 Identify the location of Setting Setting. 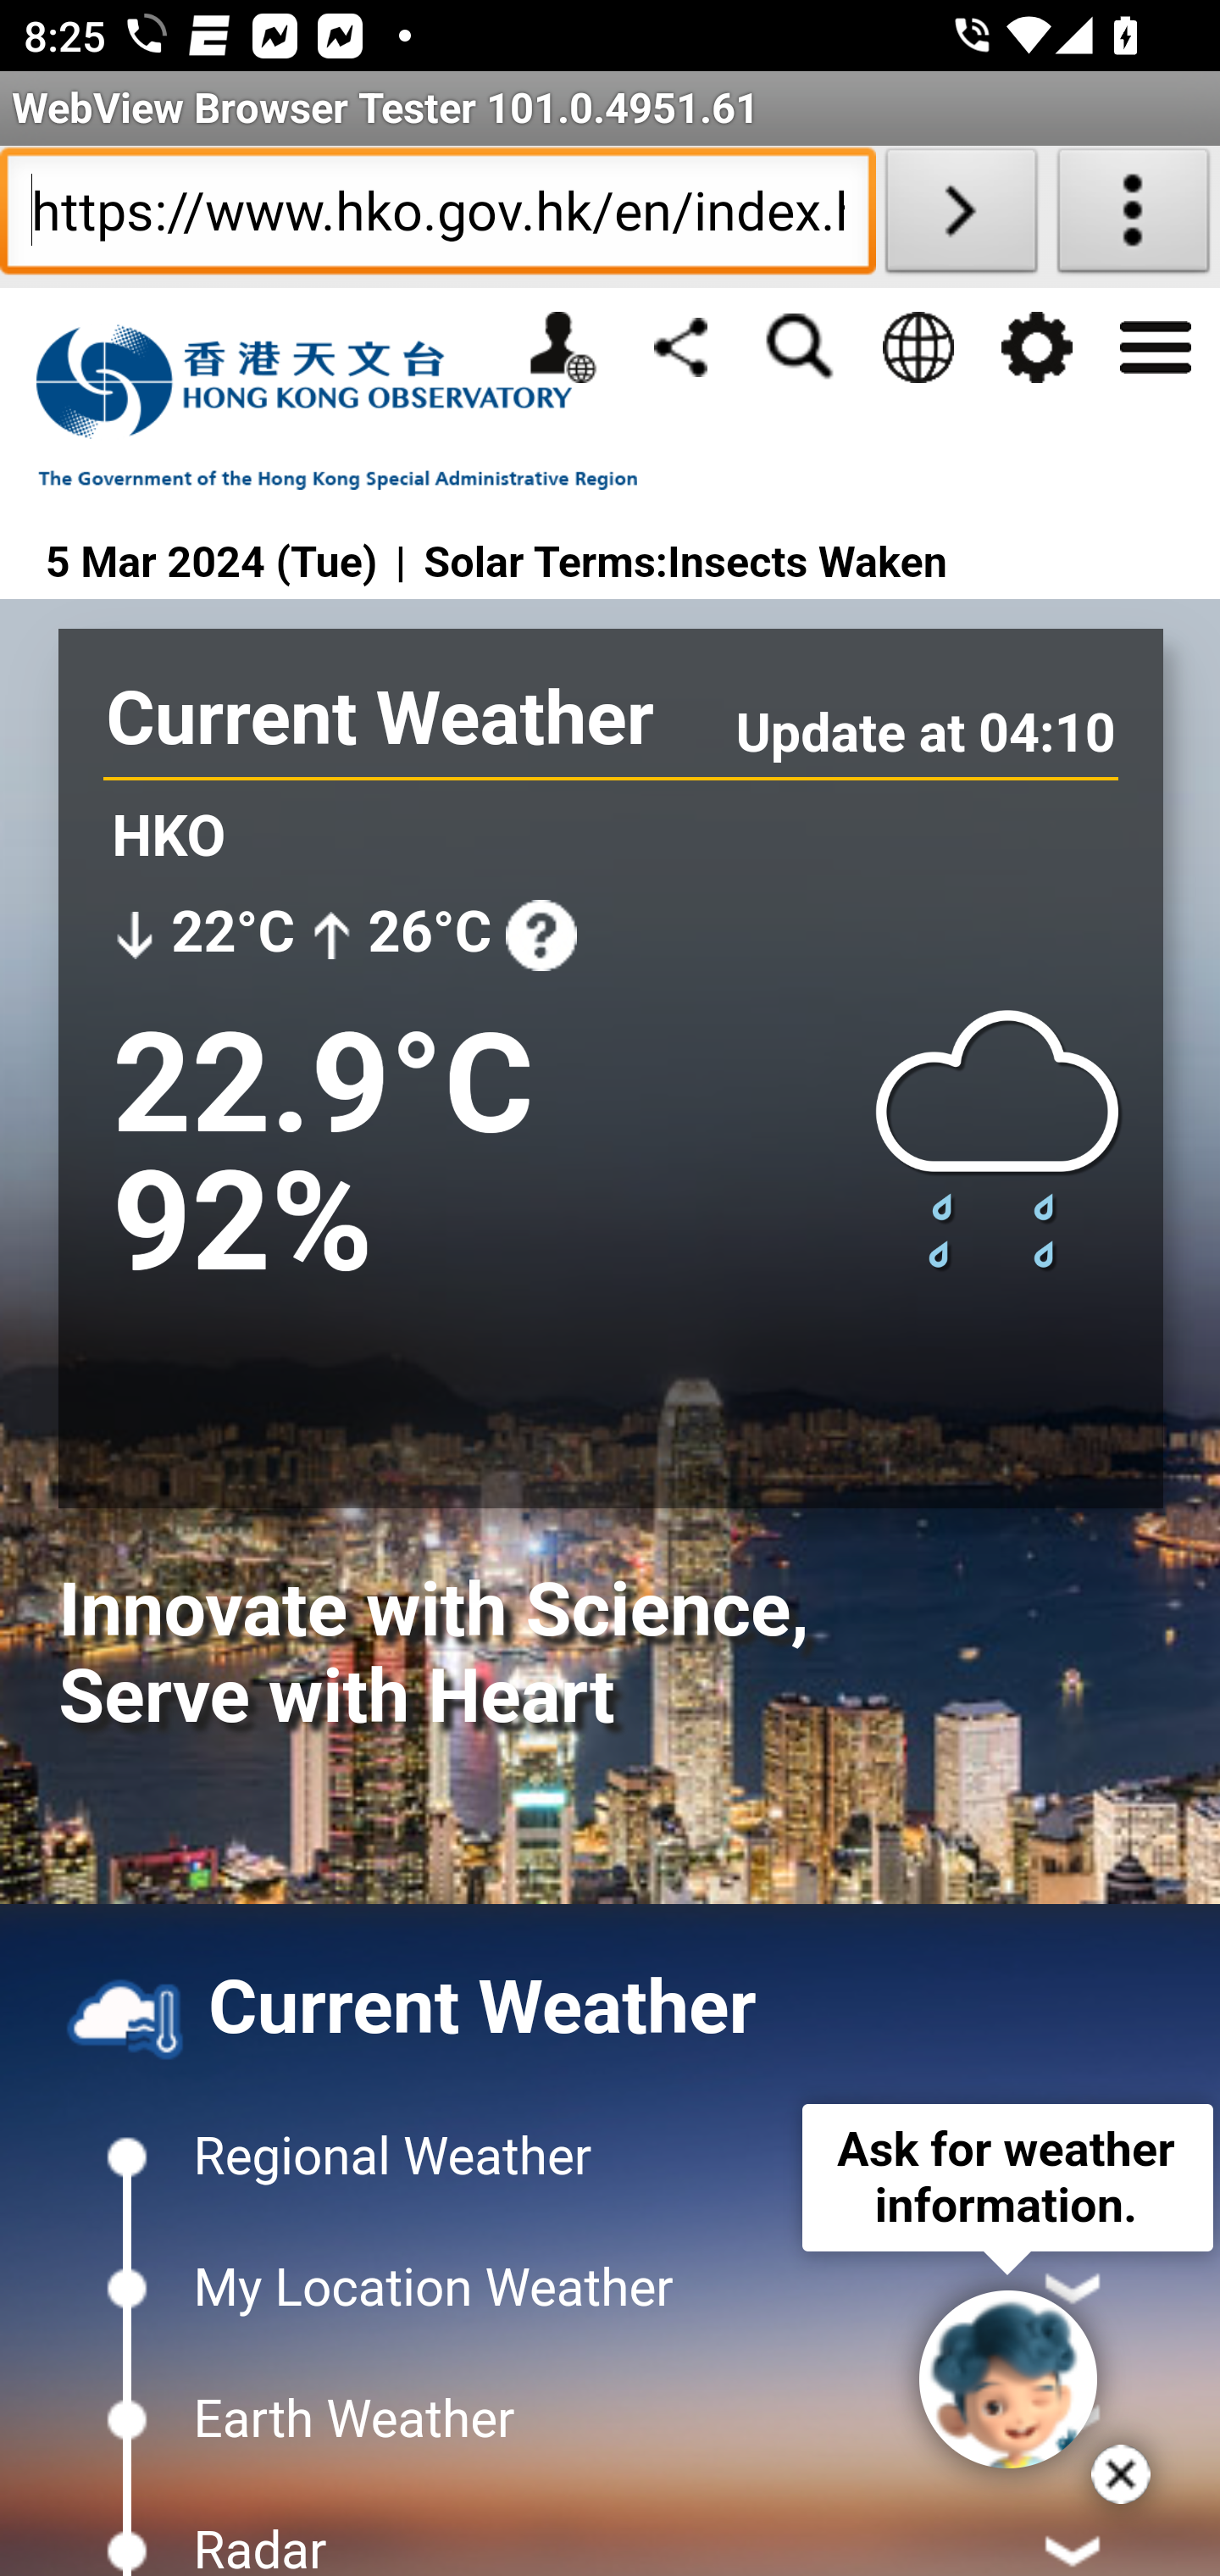
(1035, 347).